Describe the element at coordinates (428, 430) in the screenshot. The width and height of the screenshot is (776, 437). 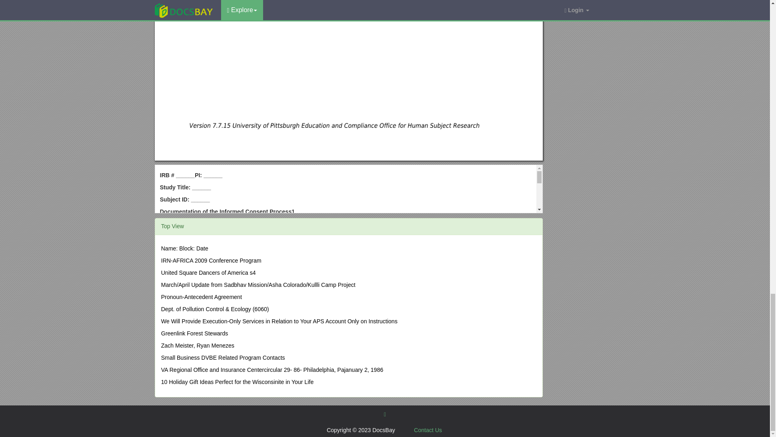
I see `Contact Us` at that location.